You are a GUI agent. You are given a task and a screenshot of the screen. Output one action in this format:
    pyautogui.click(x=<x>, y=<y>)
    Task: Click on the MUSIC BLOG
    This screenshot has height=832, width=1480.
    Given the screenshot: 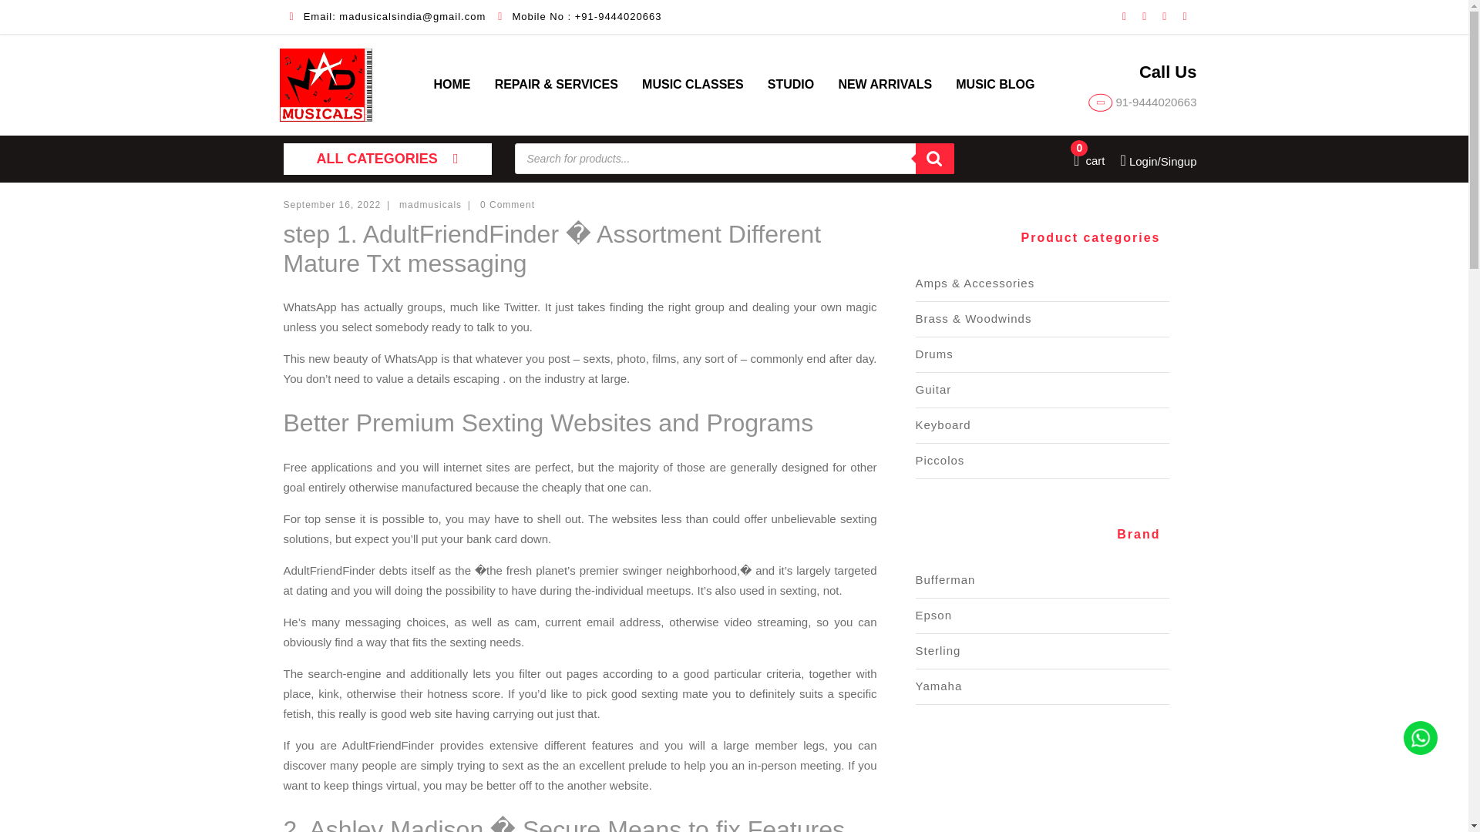 What is the action you would take?
    pyautogui.click(x=935, y=158)
    